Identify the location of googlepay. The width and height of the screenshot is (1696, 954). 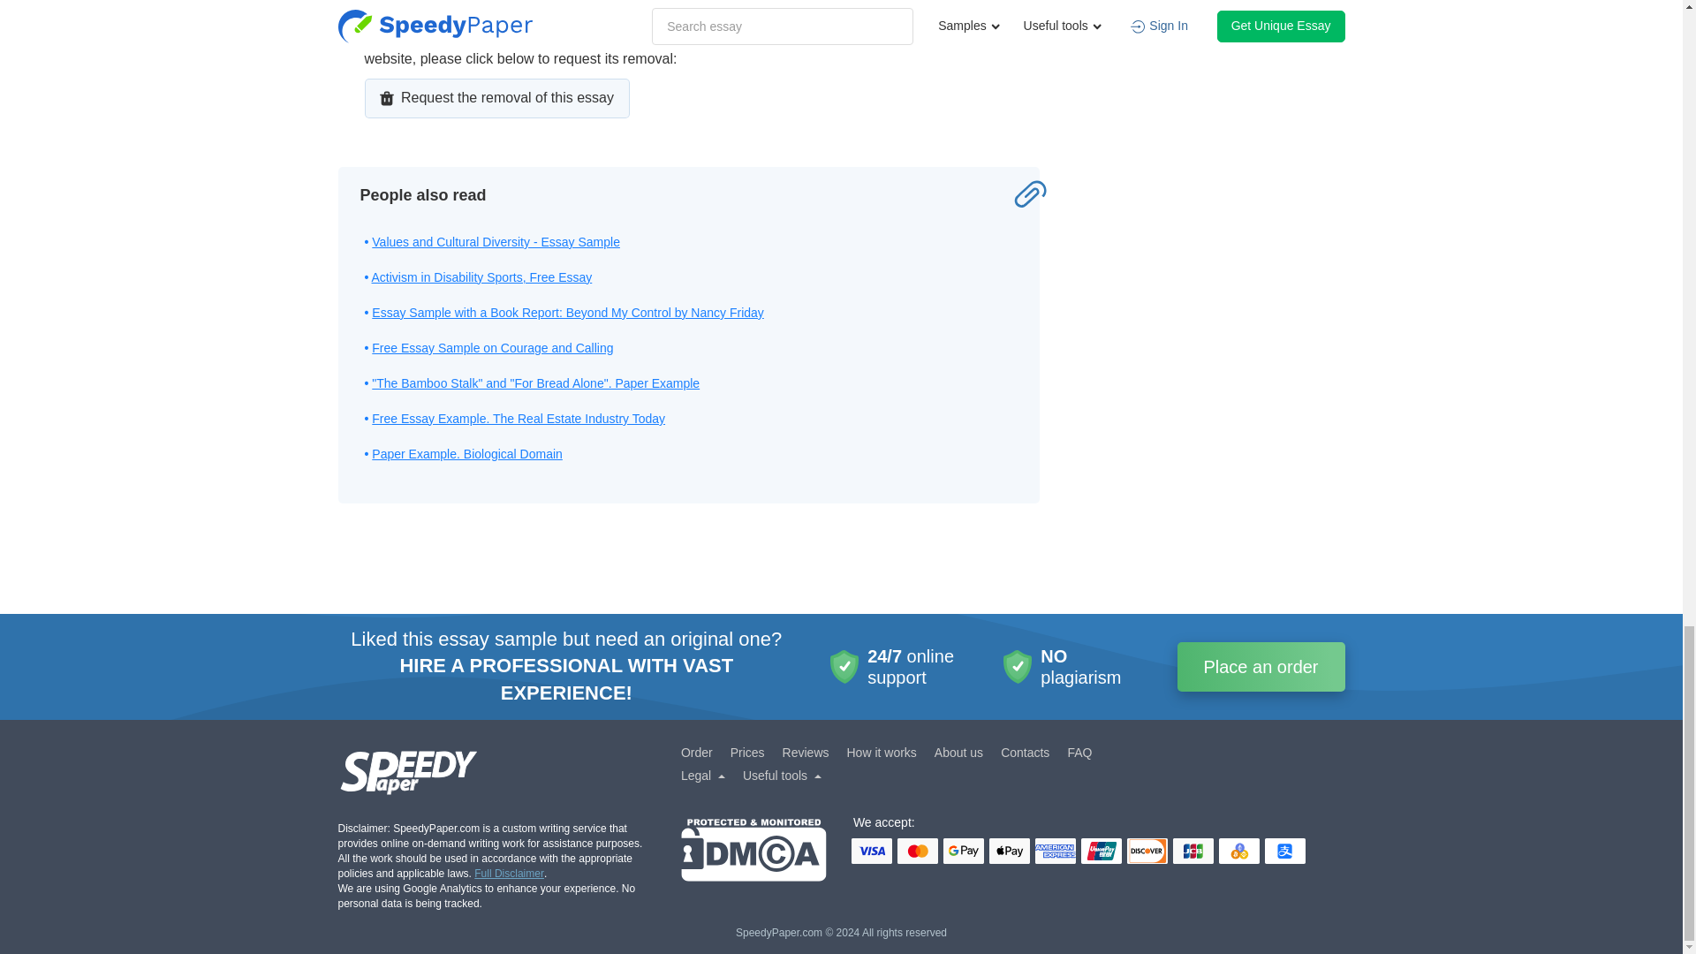
(963, 852).